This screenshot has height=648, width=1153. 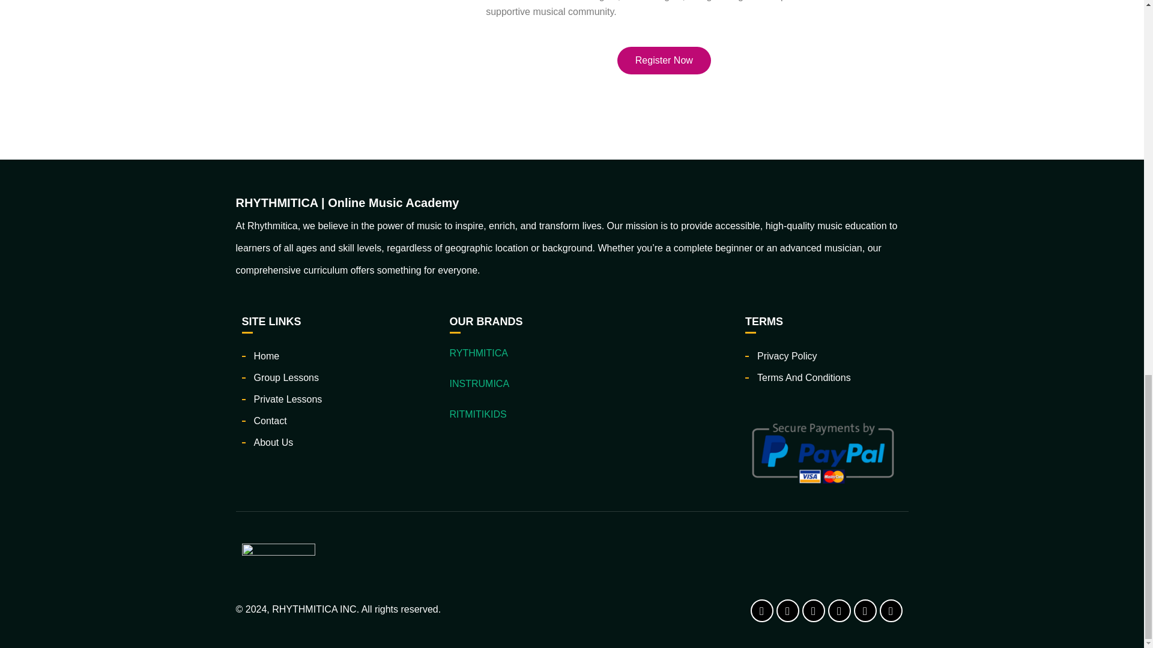 What do you see at coordinates (664, 60) in the screenshot?
I see `Register Now` at bounding box center [664, 60].